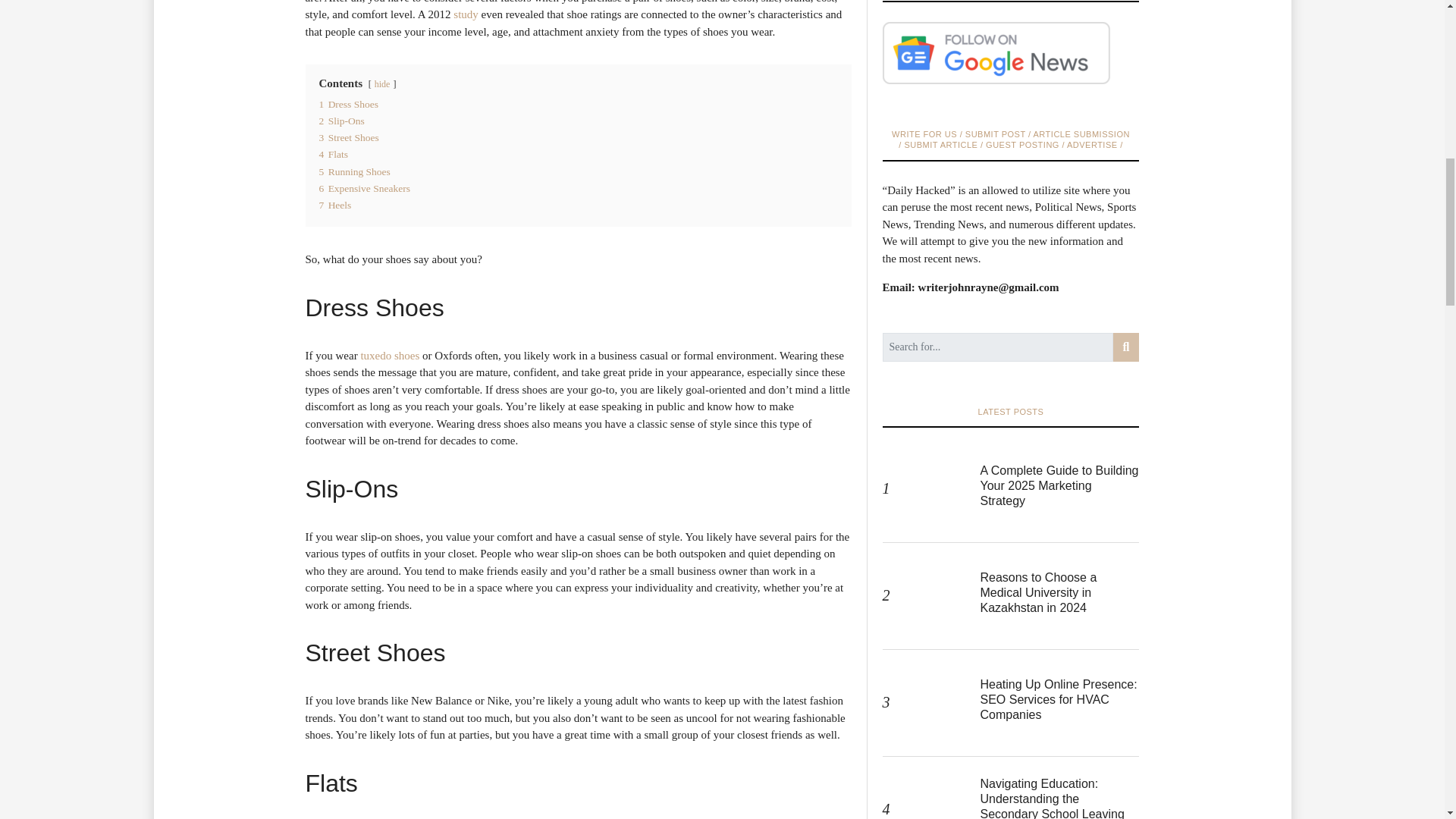 The image size is (1456, 819). Describe the element at coordinates (389, 356) in the screenshot. I see `tuxedo shoes` at that location.